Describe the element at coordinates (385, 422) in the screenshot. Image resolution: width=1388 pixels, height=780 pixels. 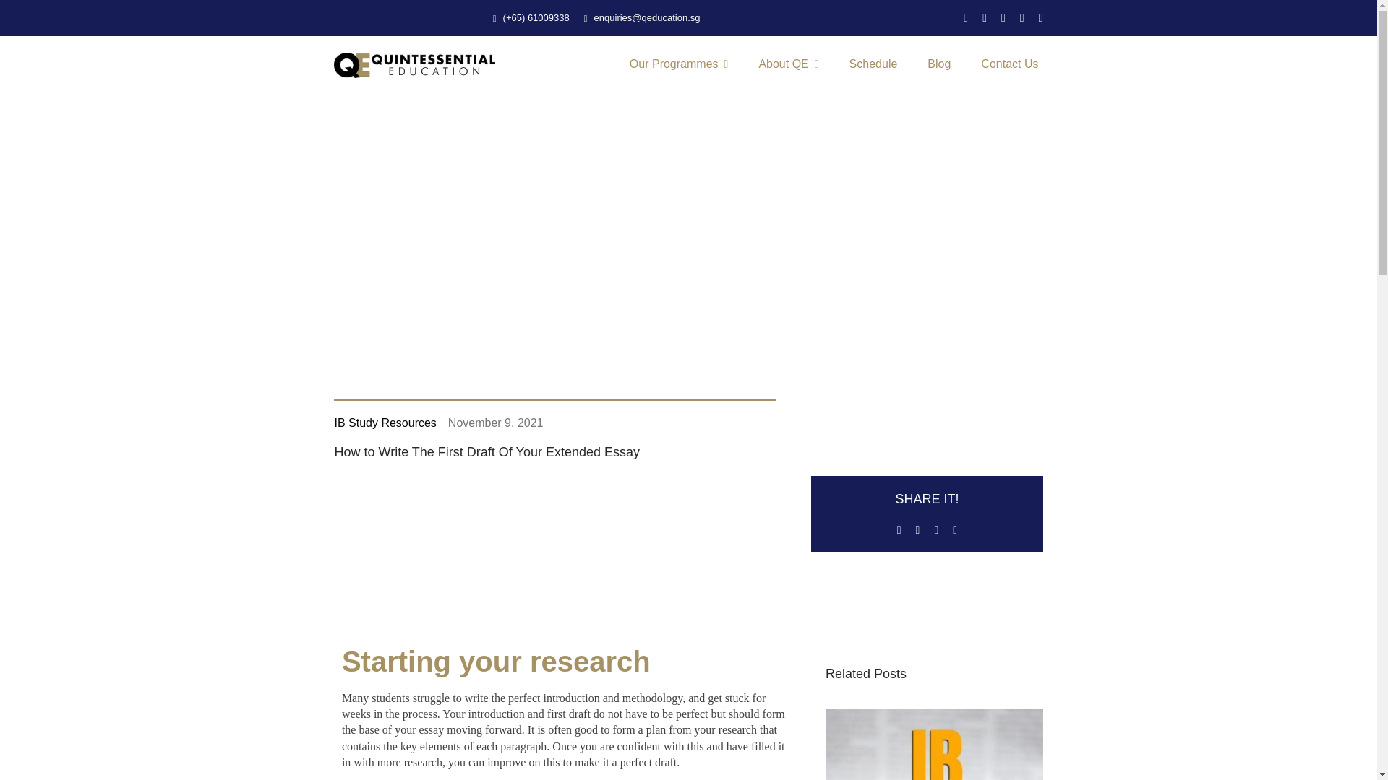
I see `IB Study Resources` at that location.